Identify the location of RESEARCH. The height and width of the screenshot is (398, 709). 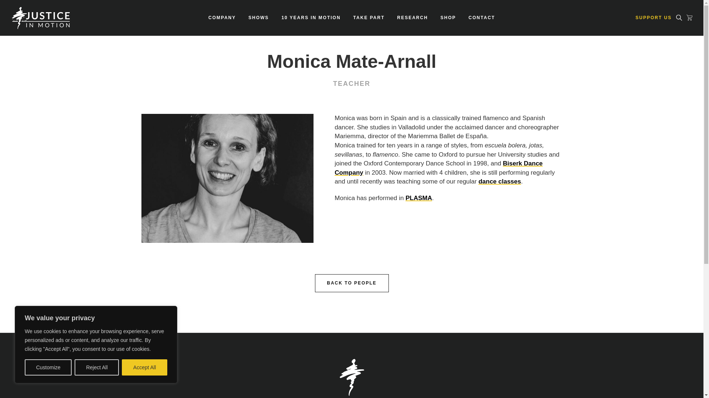
(412, 18).